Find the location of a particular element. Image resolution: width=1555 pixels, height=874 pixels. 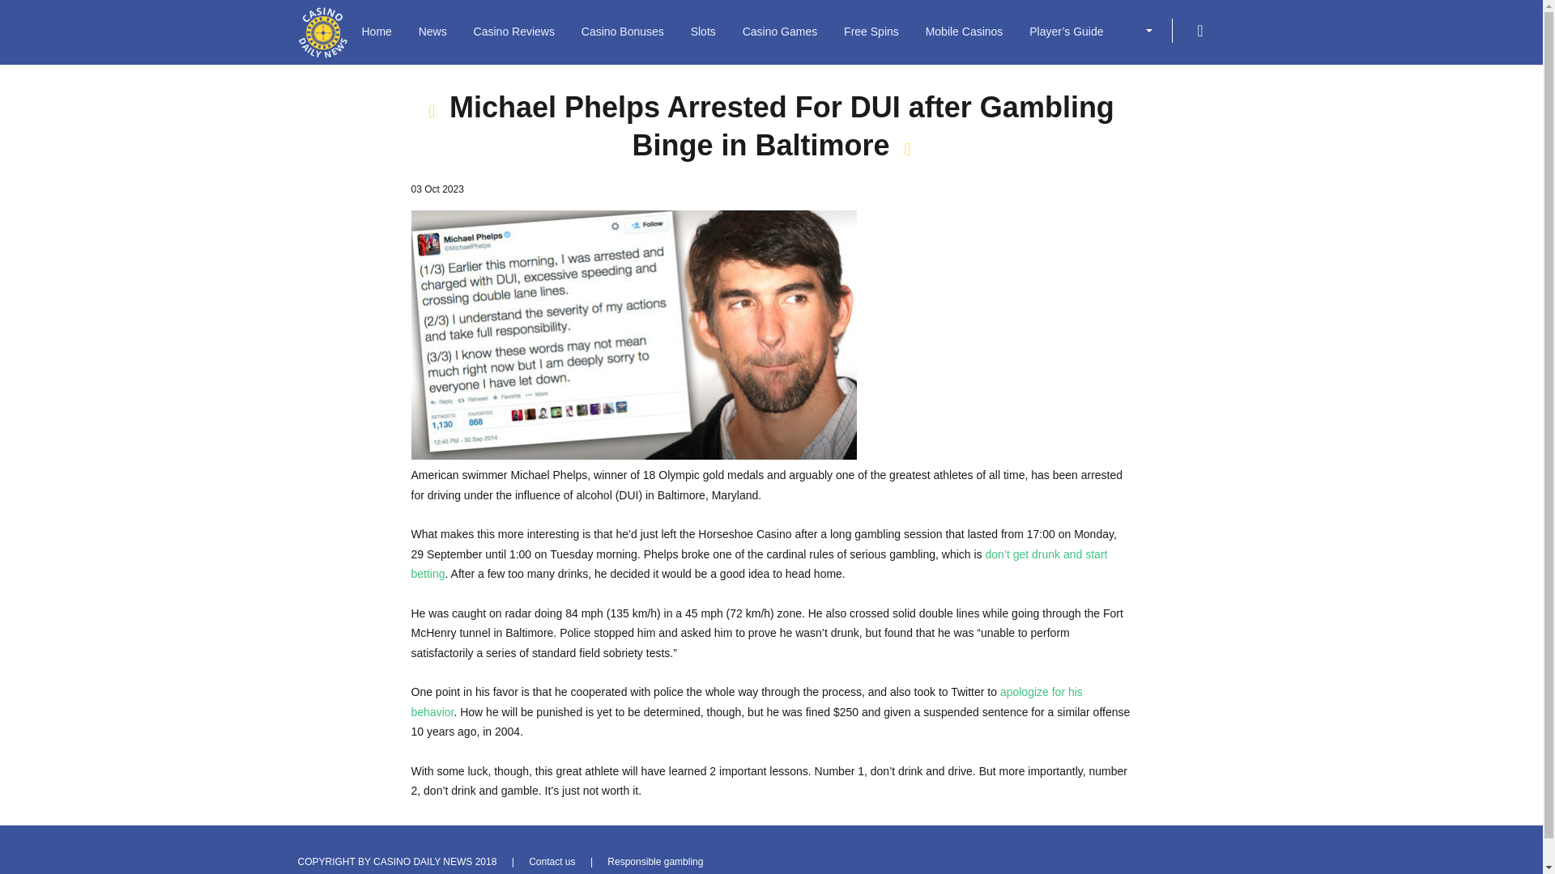

Casino Games is located at coordinates (780, 30).